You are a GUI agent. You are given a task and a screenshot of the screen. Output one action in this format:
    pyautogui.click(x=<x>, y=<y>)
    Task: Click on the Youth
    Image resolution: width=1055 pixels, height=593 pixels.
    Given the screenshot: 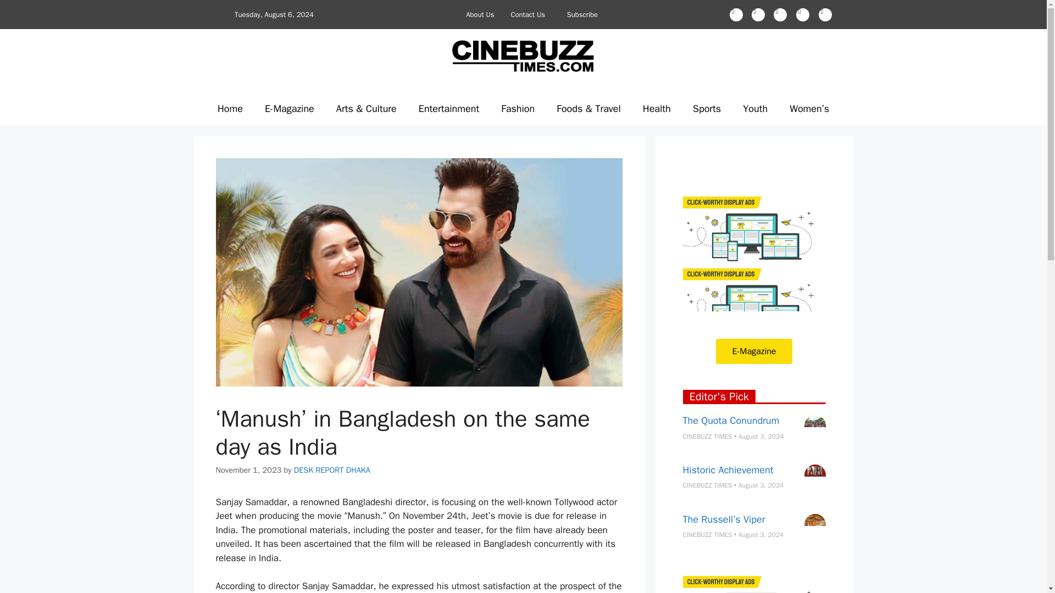 What is the action you would take?
    pyautogui.click(x=755, y=109)
    